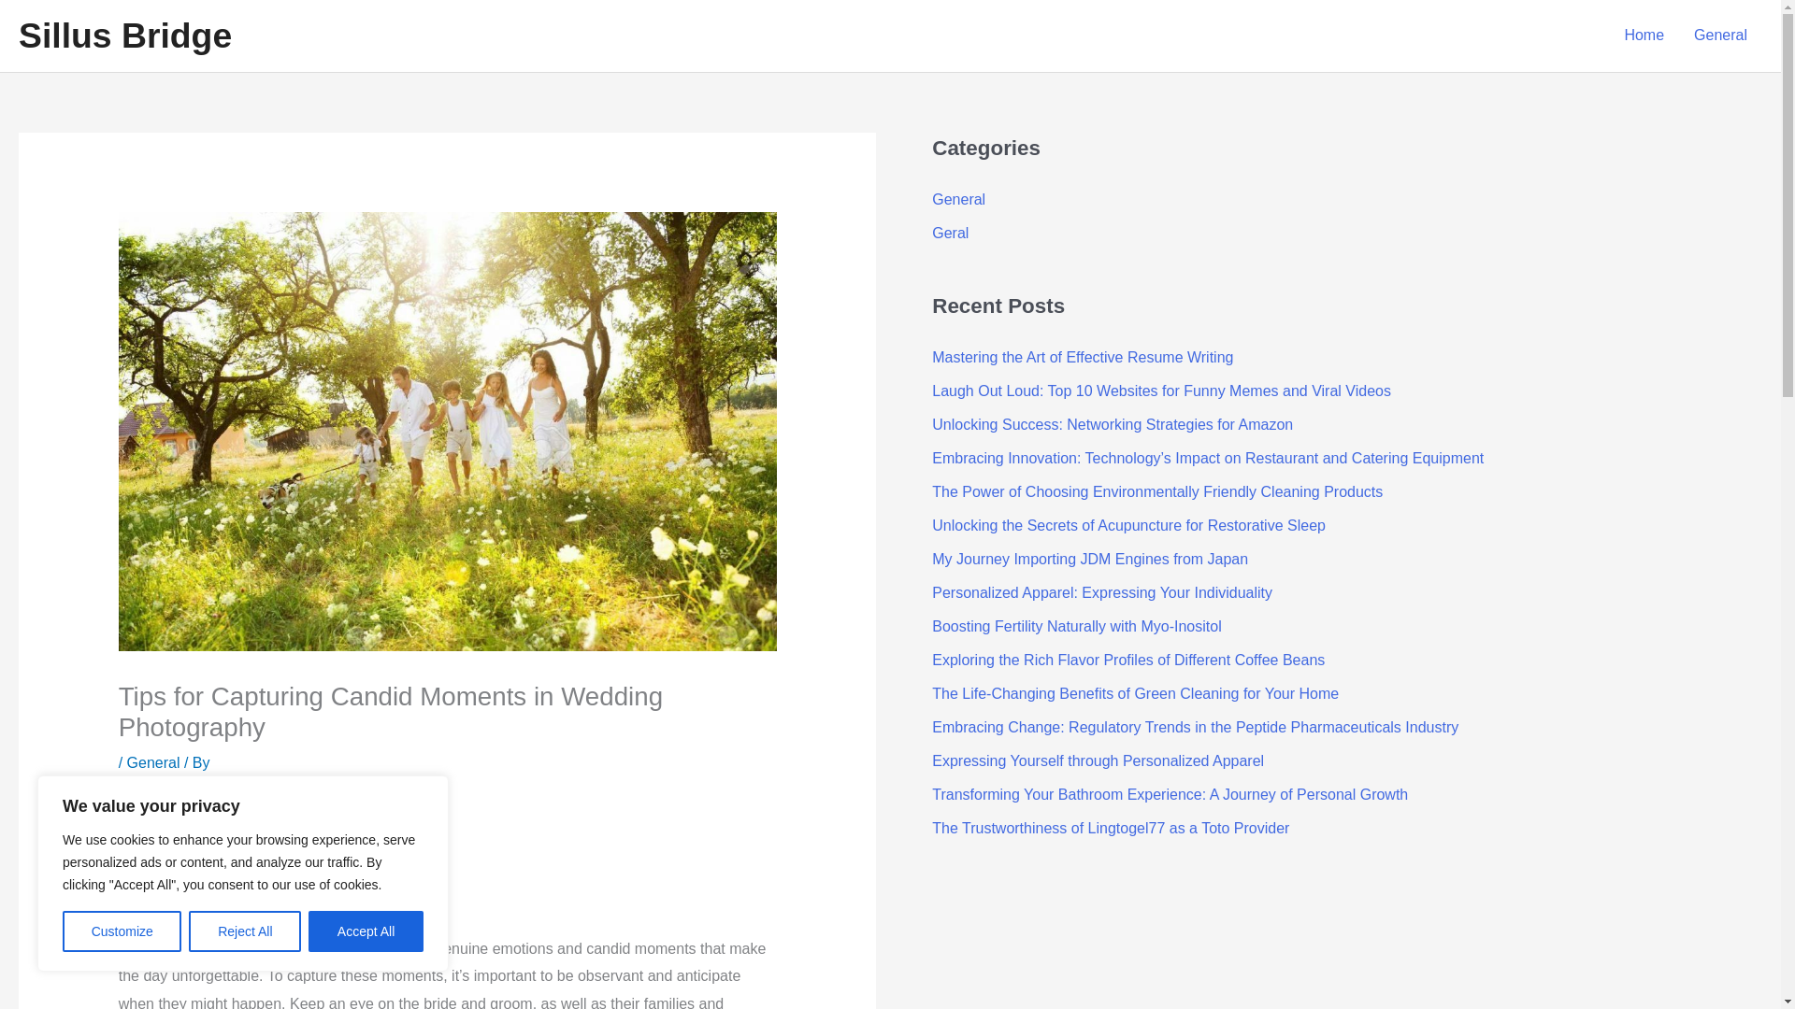  What do you see at coordinates (366, 931) in the screenshot?
I see `Accept All` at bounding box center [366, 931].